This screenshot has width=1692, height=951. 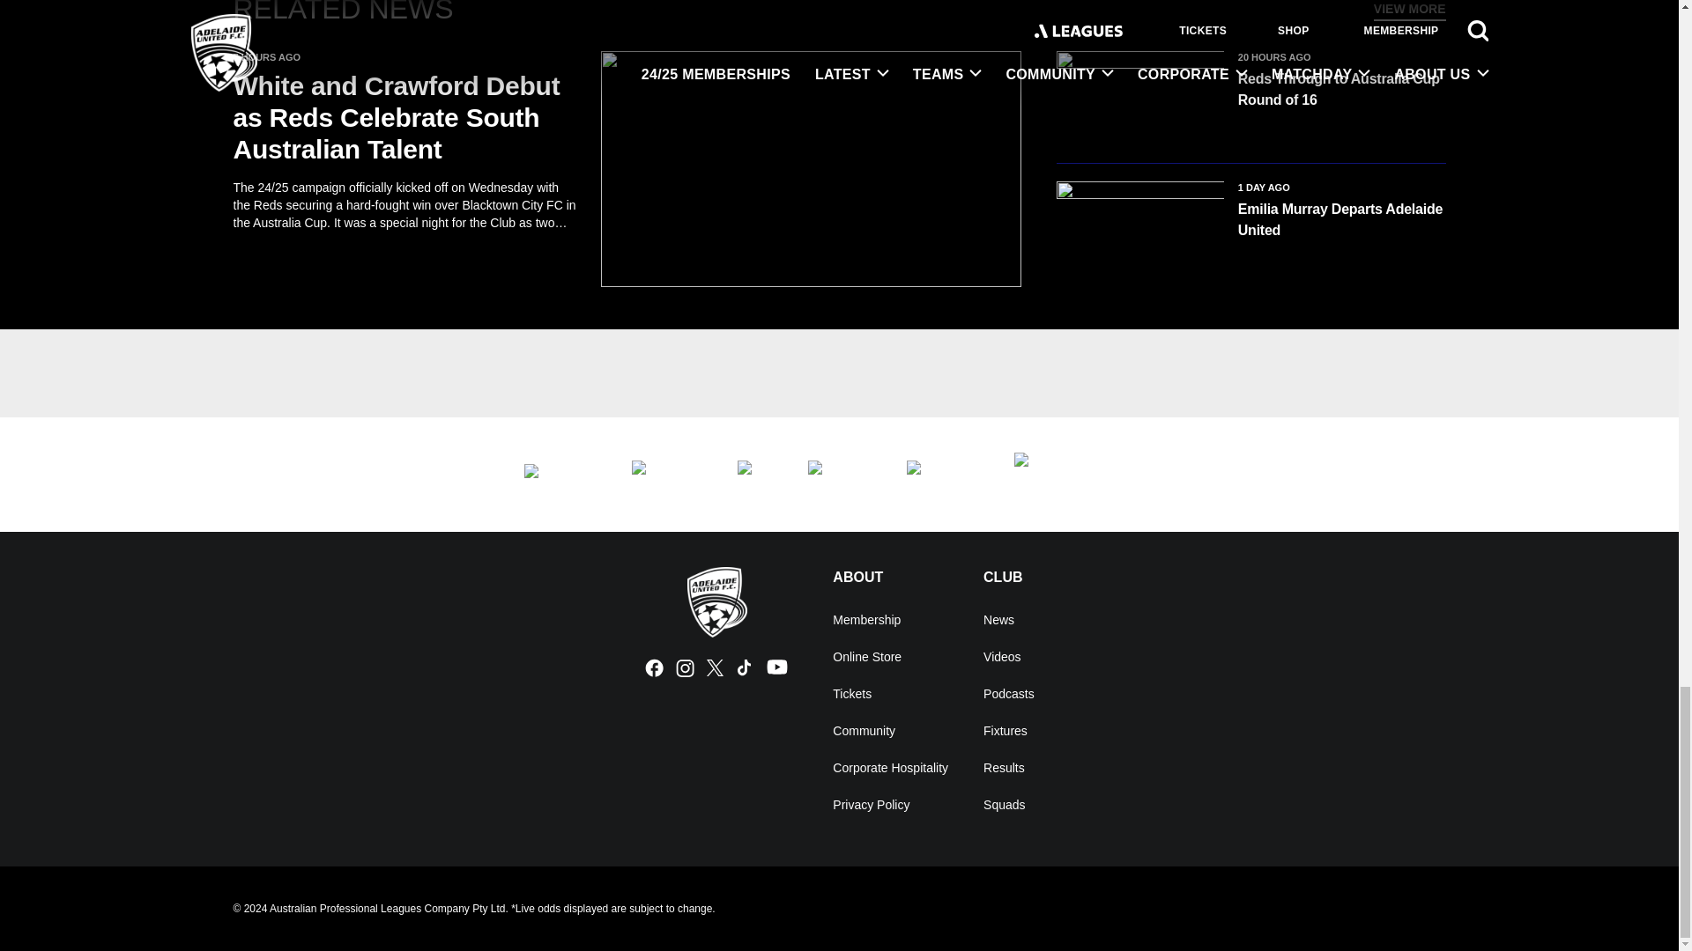 What do you see at coordinates (1084, 474) in the screenshot?
I see `RAA` at bounding box center [1084, 474].